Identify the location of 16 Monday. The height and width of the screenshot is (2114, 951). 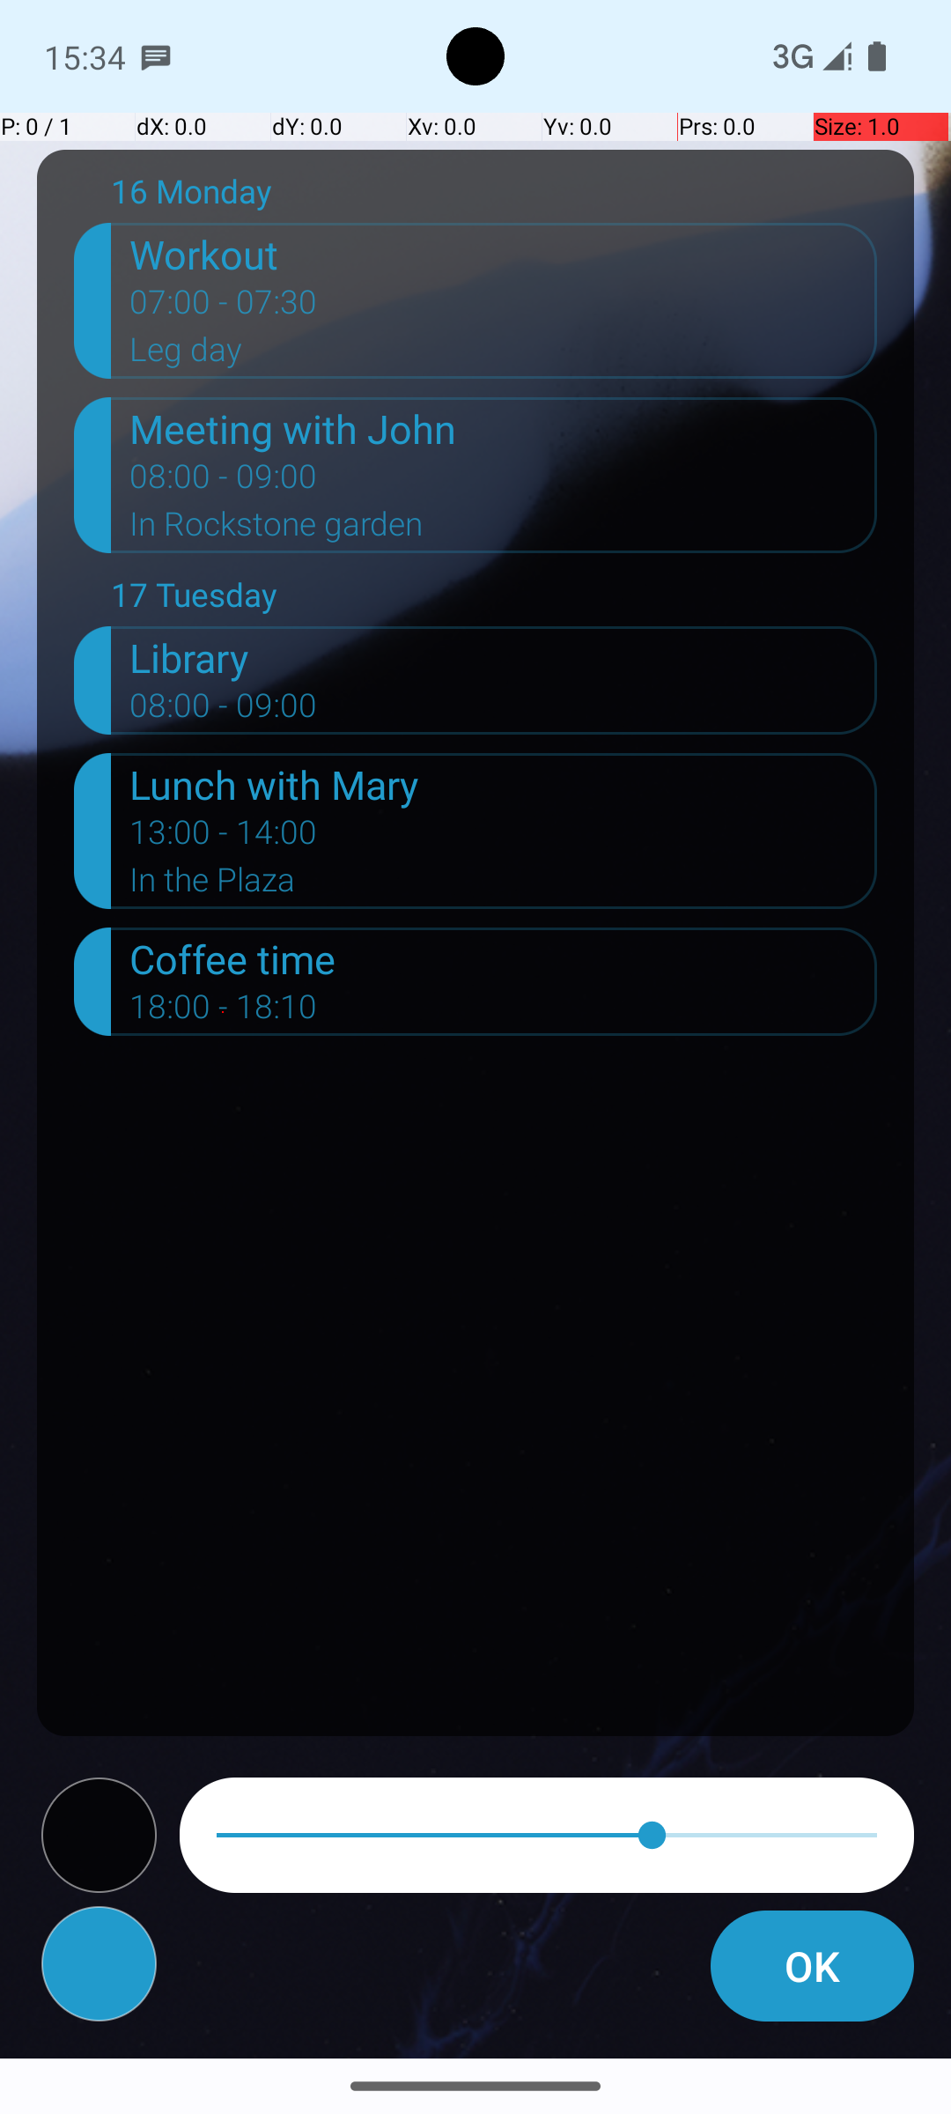
(494, 196).